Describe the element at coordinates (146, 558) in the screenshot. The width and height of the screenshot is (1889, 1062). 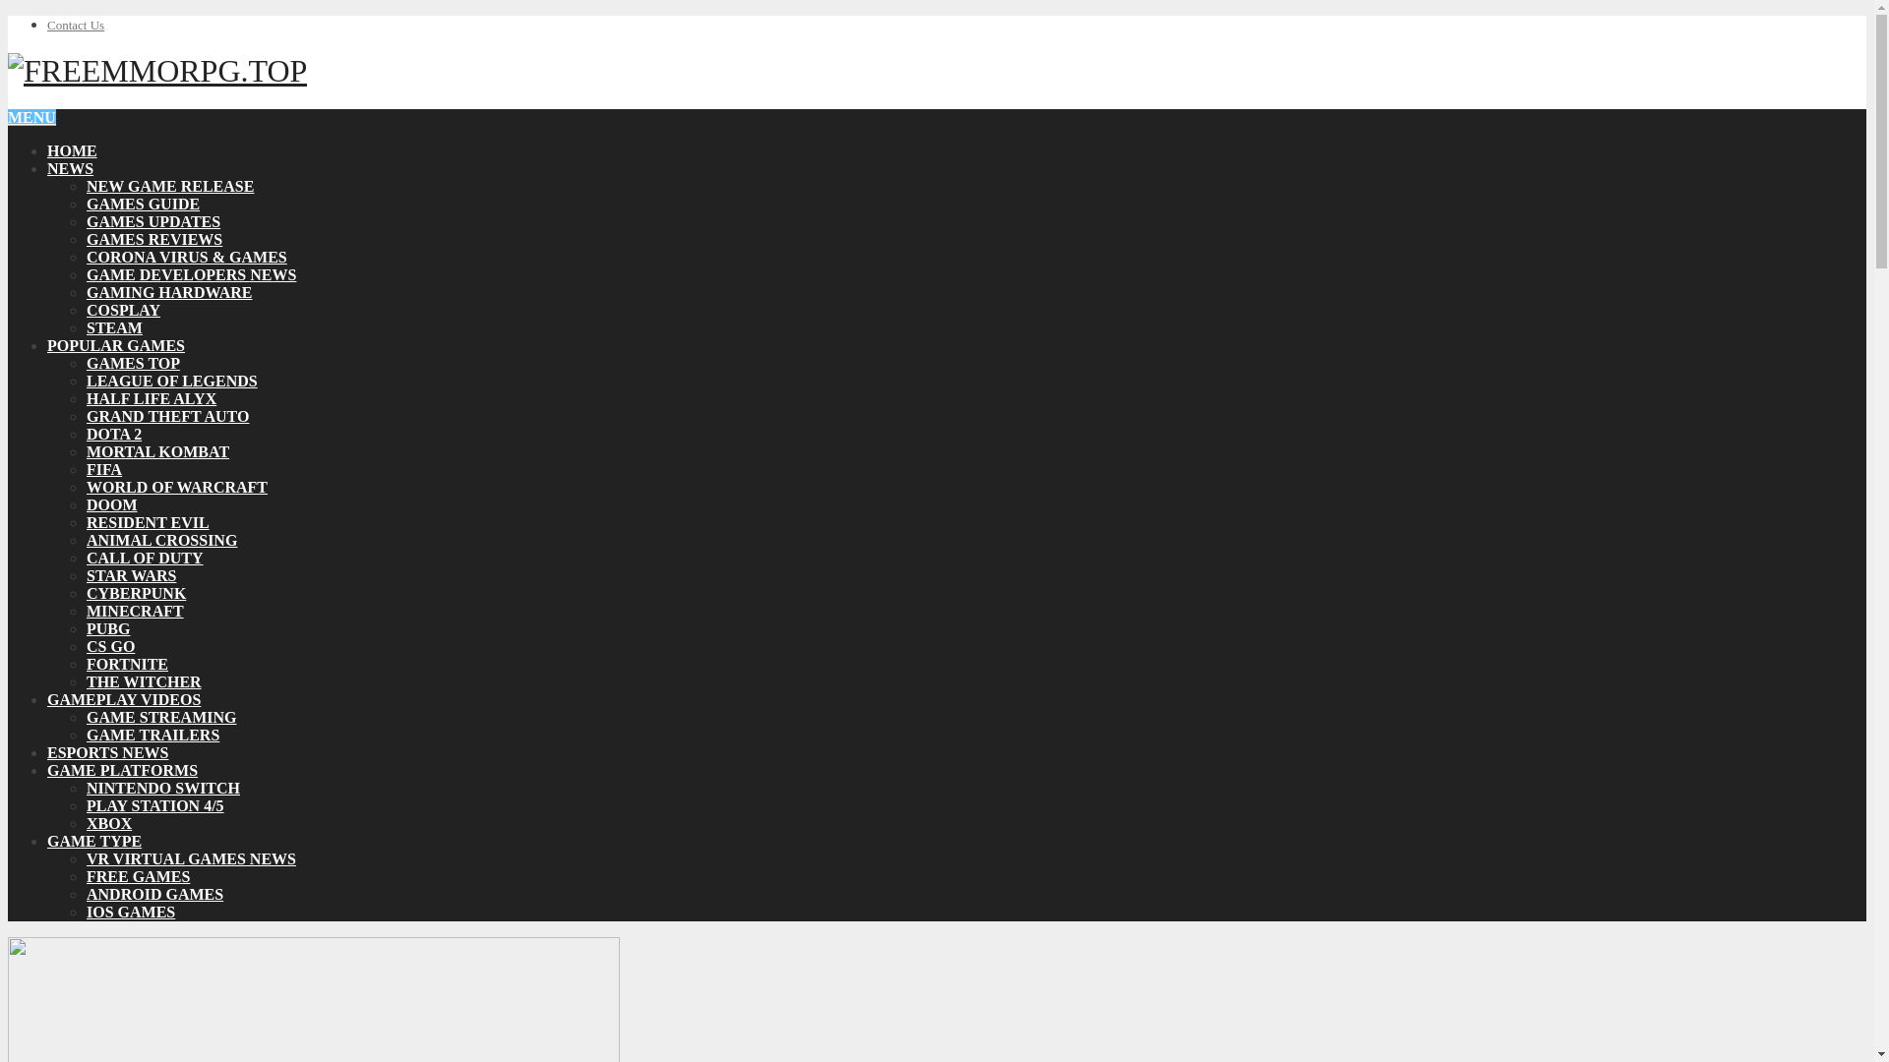
I see `CALL OF DUTY` at that location.